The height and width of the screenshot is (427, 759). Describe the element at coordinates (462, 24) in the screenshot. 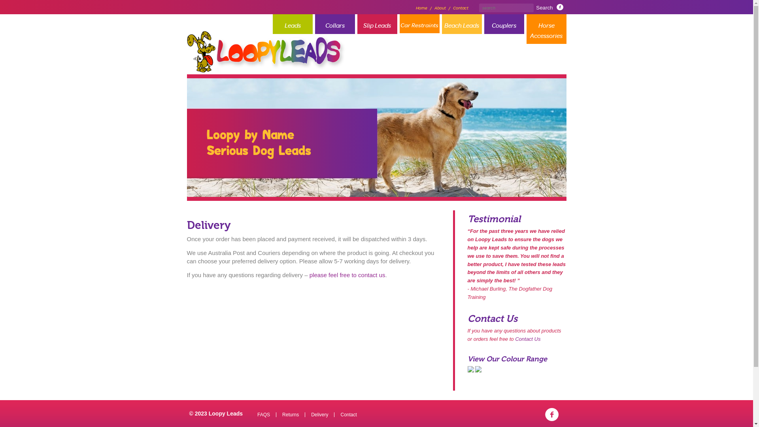

I see `Beach Leads` at that location.